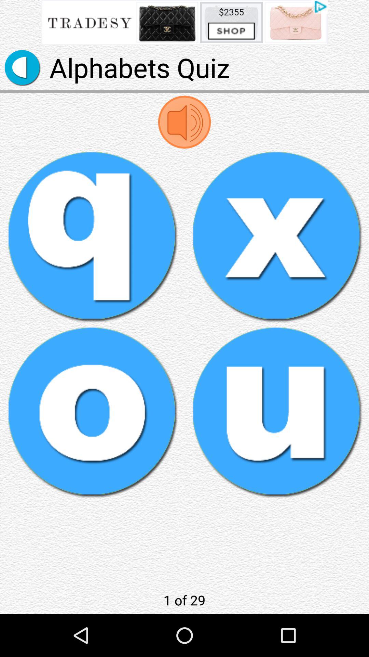 The height and width of the screenshot is (657, 369). What do you see at coordinates (277, 236) in the screenshot?
I see `x button` at bounding box center [277, 236].